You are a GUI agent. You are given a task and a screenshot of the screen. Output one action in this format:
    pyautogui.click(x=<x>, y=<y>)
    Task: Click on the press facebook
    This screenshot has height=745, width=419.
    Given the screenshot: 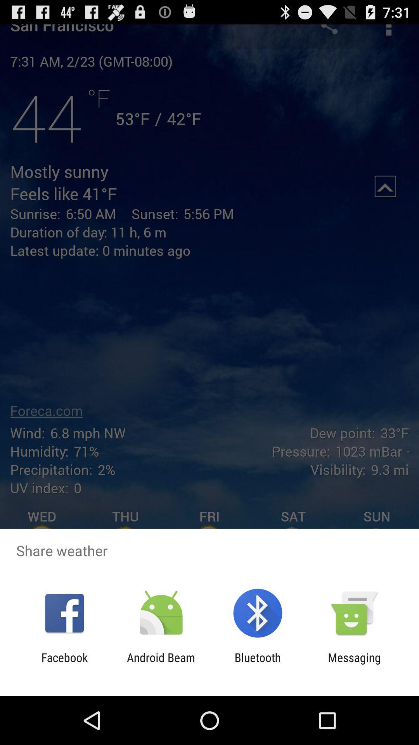 What is the action you would take?
    pyautogui.click(x=64, y=664)
    